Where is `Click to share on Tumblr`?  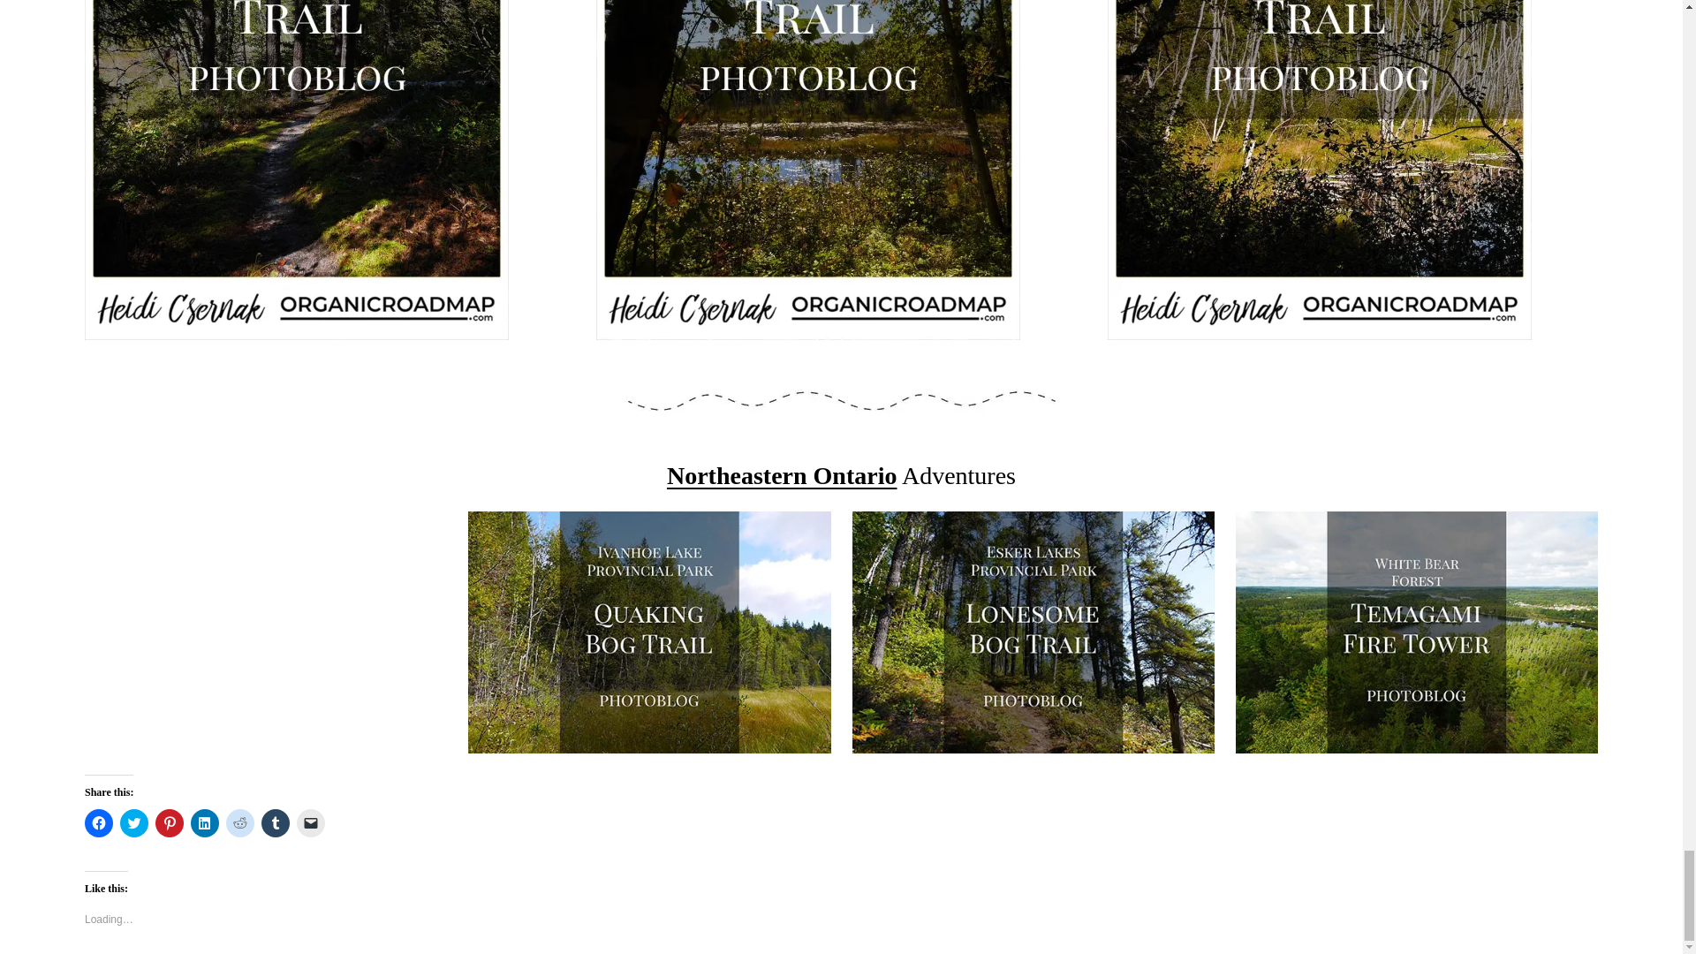
Click to share on Tumblr is located at coordinates (276, 823).